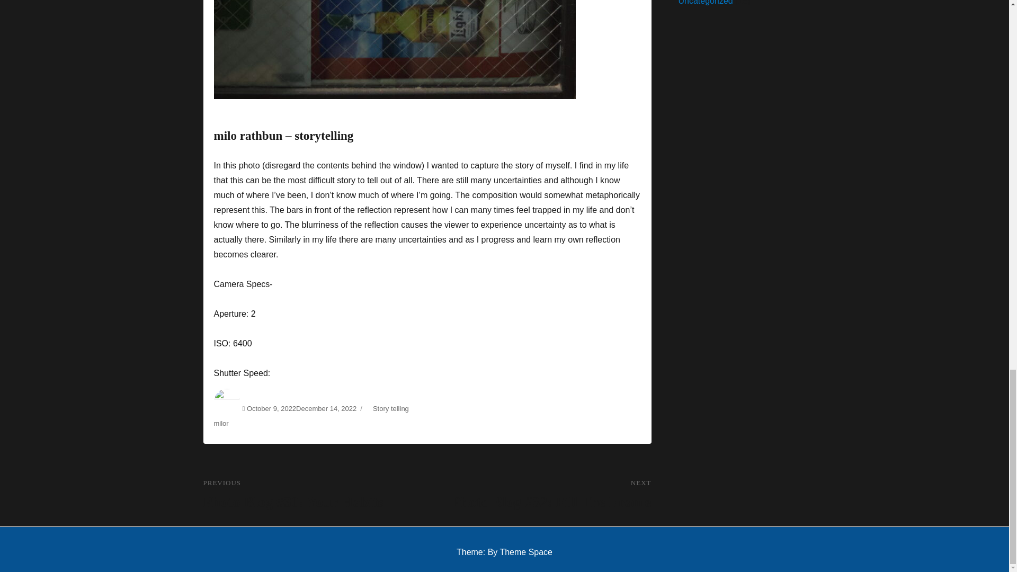 The height and width of the screenshot is (572, 1017). I want to click on October 9, 2022December 14, 2022, so click(302, 408).